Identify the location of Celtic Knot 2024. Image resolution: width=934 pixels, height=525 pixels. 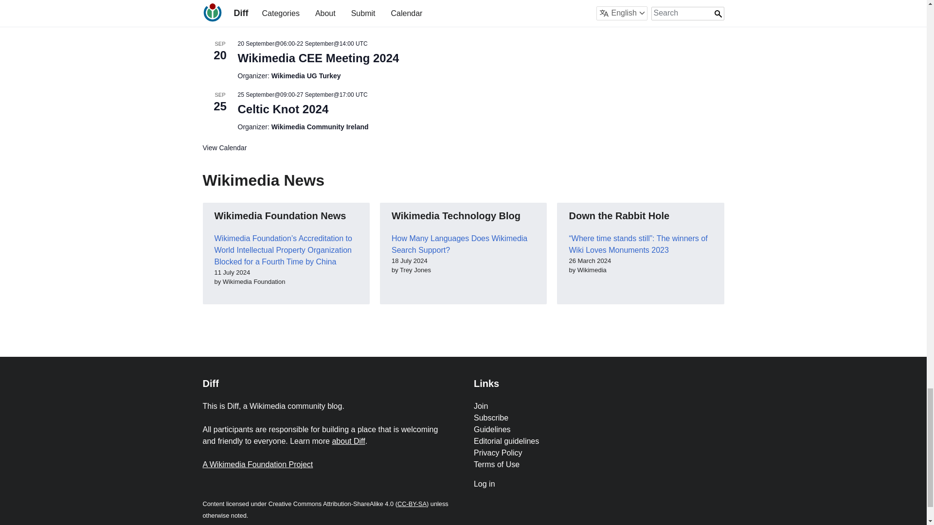
(283, 109).